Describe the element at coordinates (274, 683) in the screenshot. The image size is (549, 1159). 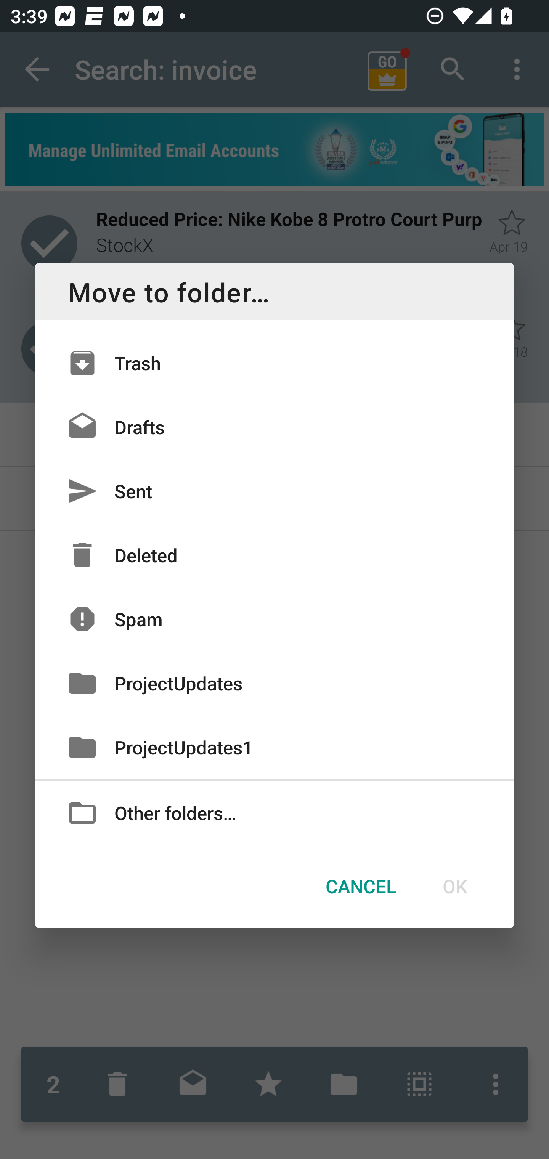
I see `ProjectUpdates` at that location.